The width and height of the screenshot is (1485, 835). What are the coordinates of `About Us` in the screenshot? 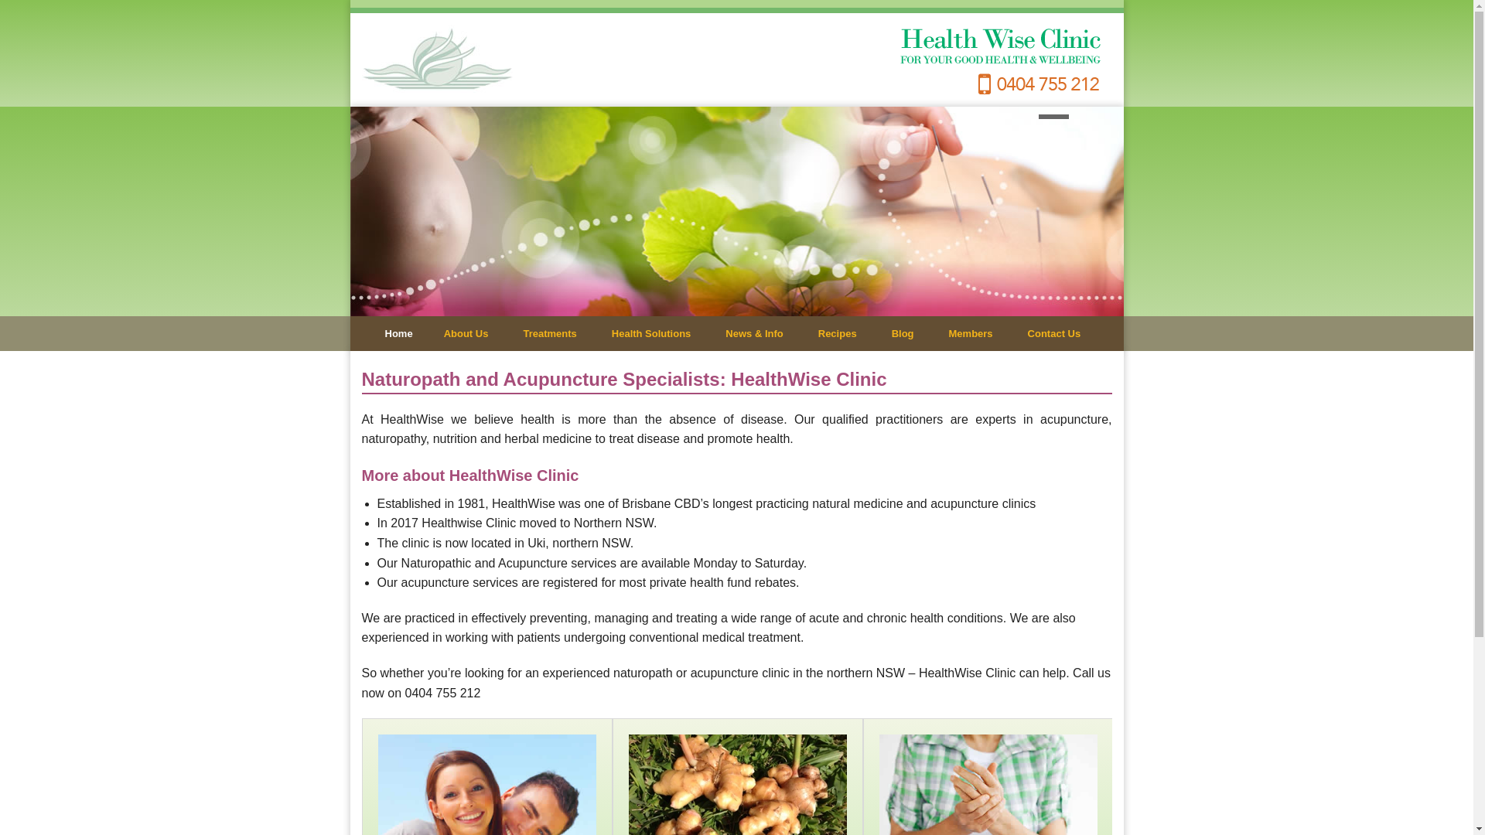 It's located at (472, 334).